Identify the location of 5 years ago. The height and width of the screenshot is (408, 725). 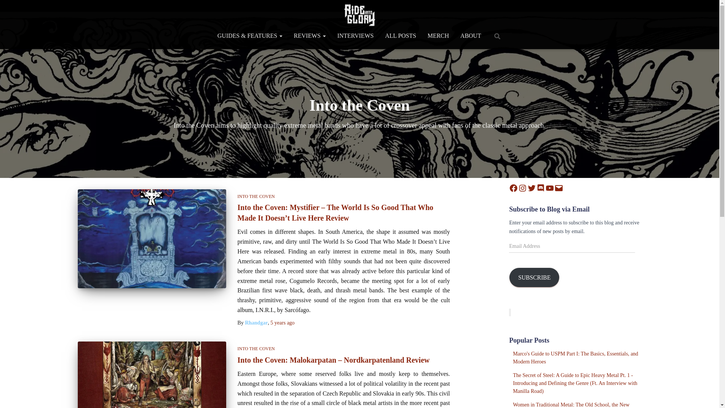
(282, 323).